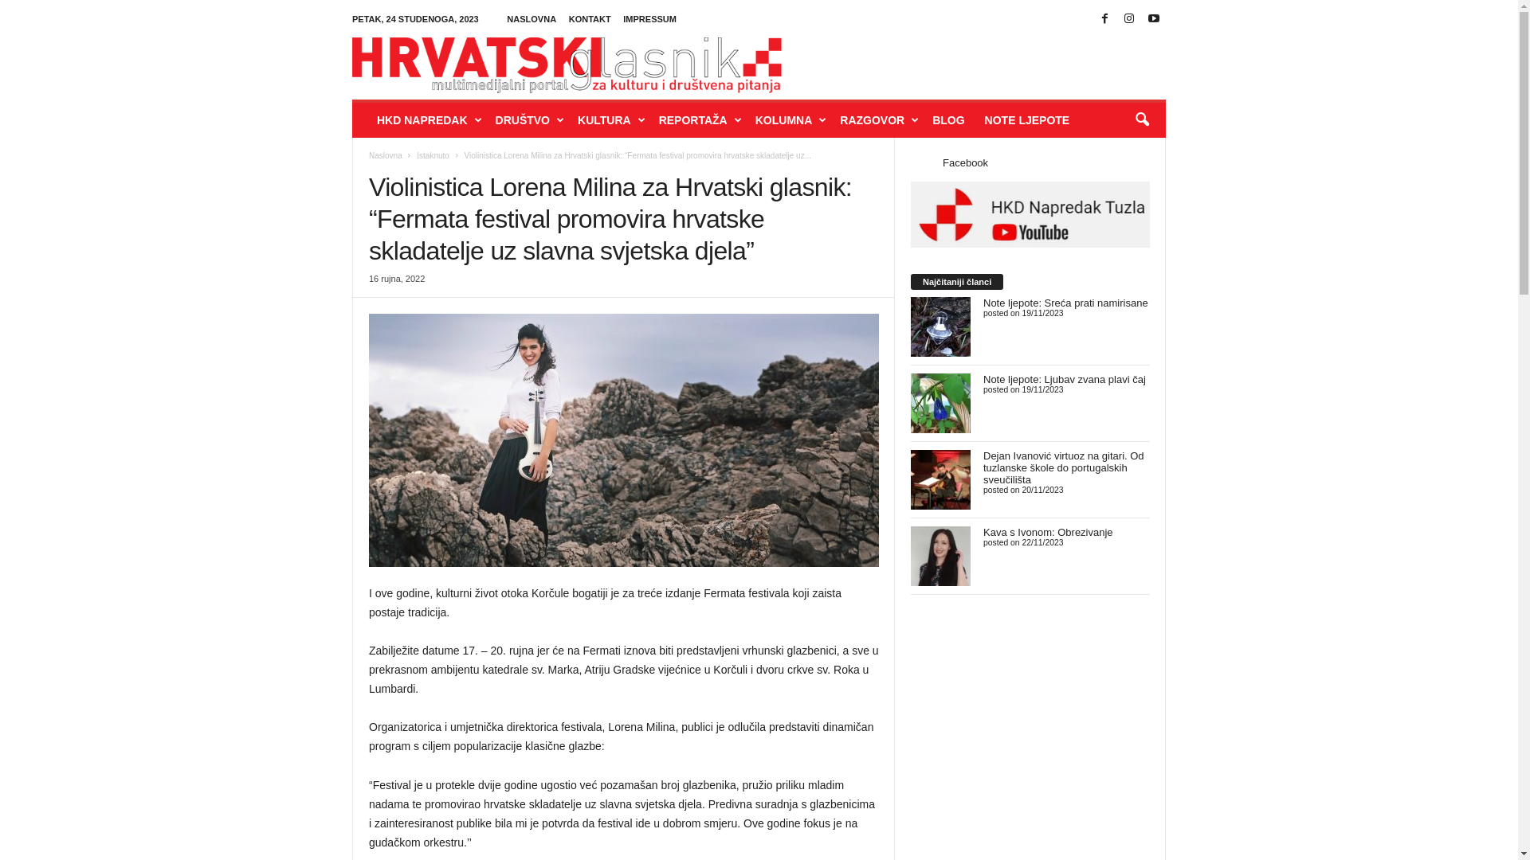 Image resolution: width=1530 pixels, height=860 pixels. I want to click on RAZGOVOR, so click(878, 120).